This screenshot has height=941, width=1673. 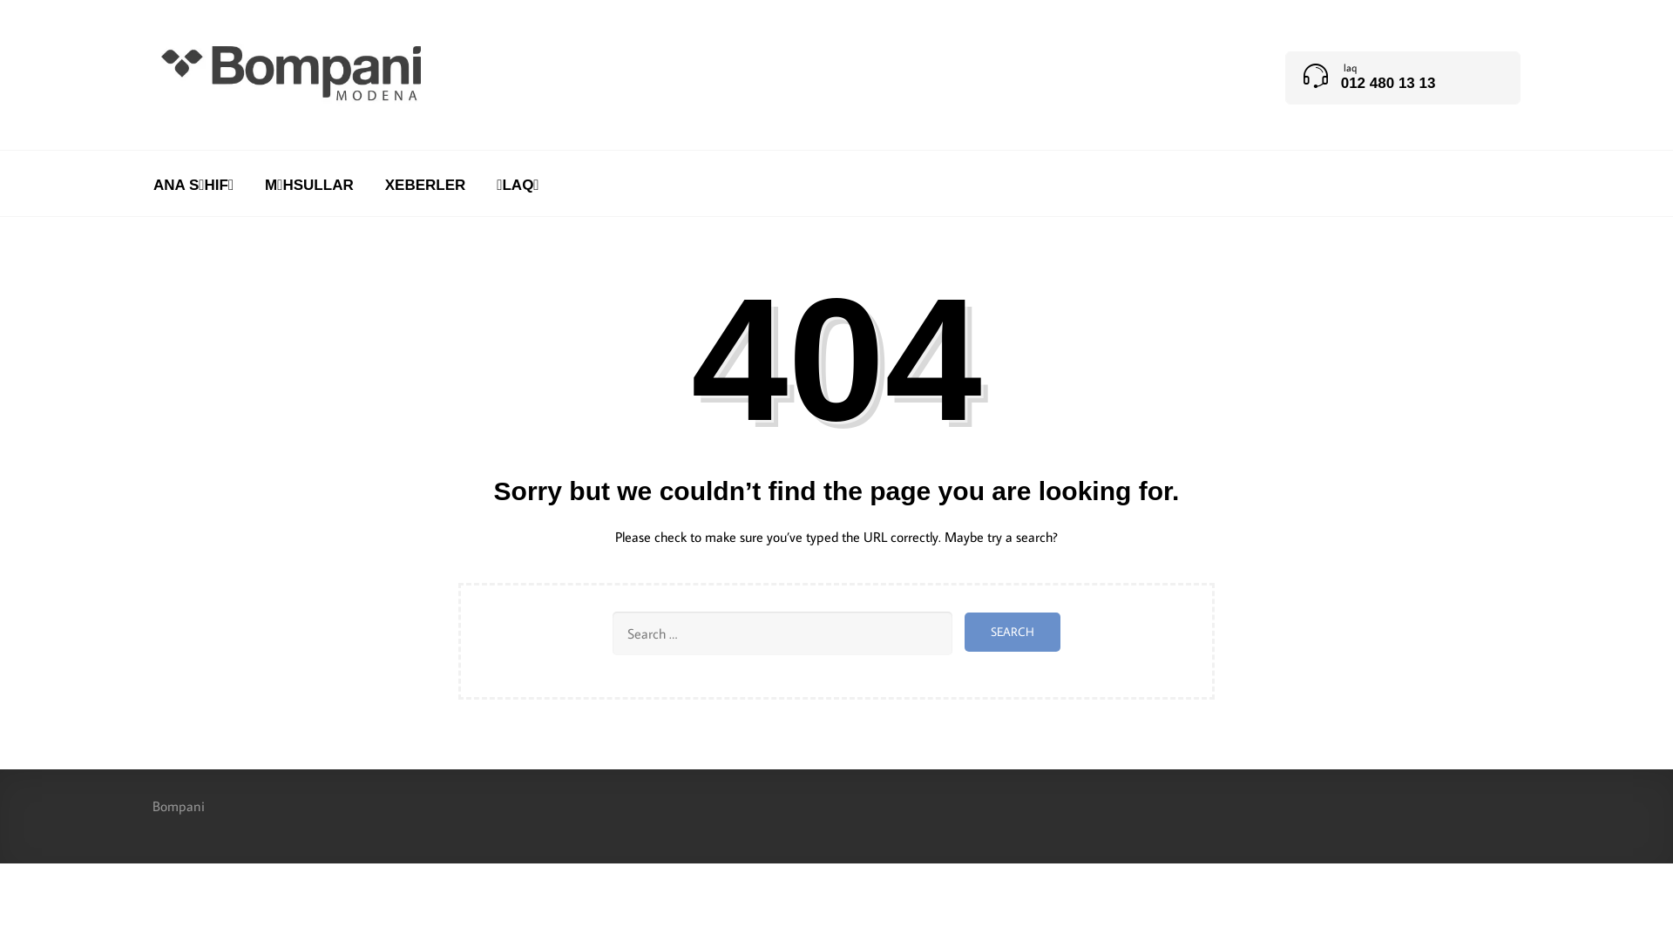 I want to click on Search, so click(x=1013, y=632).